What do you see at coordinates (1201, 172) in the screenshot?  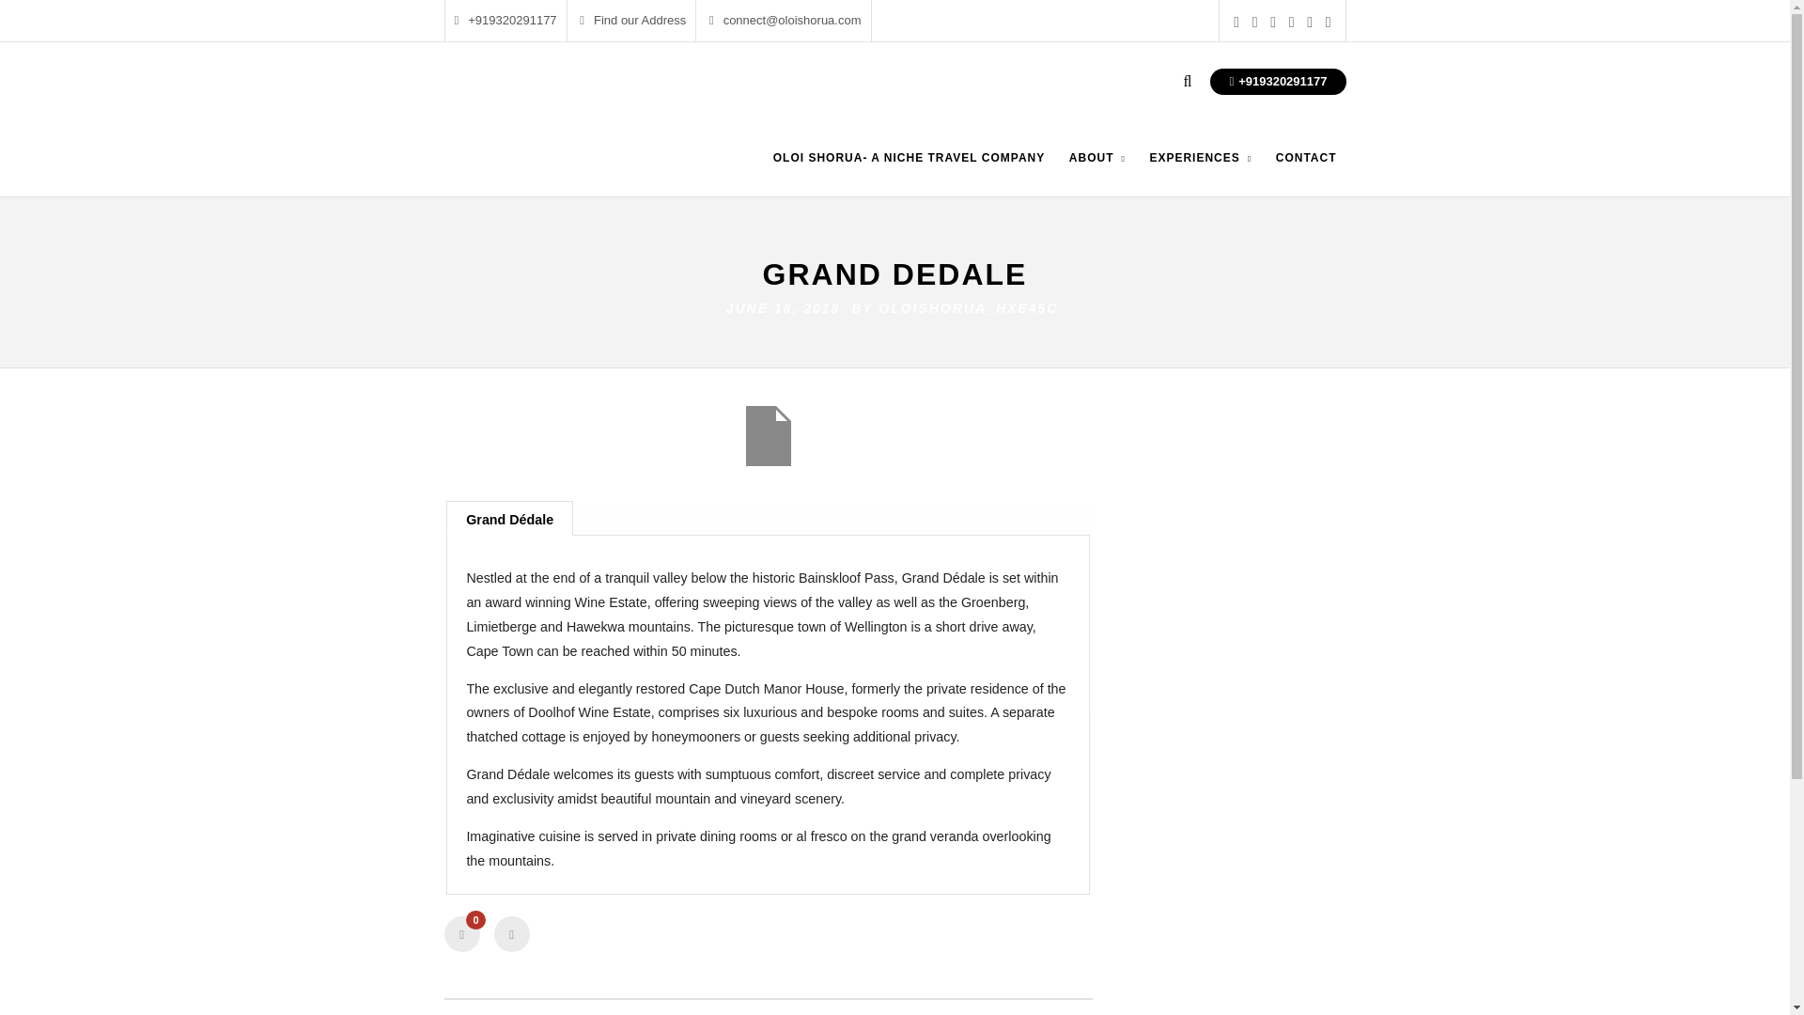 I see `EXPERIENCES` at bounding box center [1201, 172].